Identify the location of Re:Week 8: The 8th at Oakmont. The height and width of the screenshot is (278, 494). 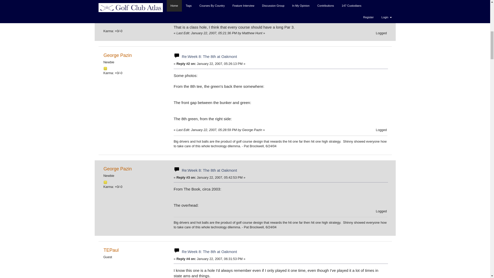
(209, 56).